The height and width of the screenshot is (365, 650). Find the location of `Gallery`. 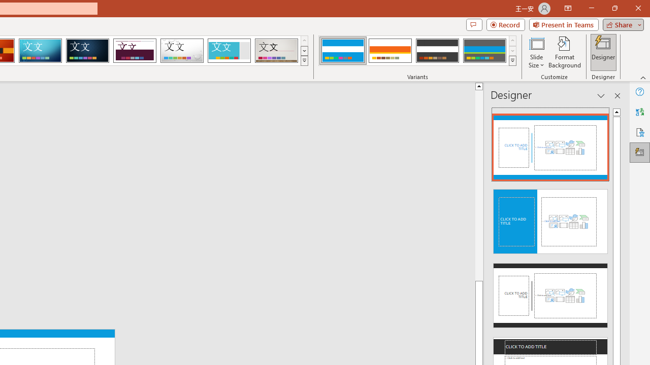

Gallery is located at coordinates (276, 51).